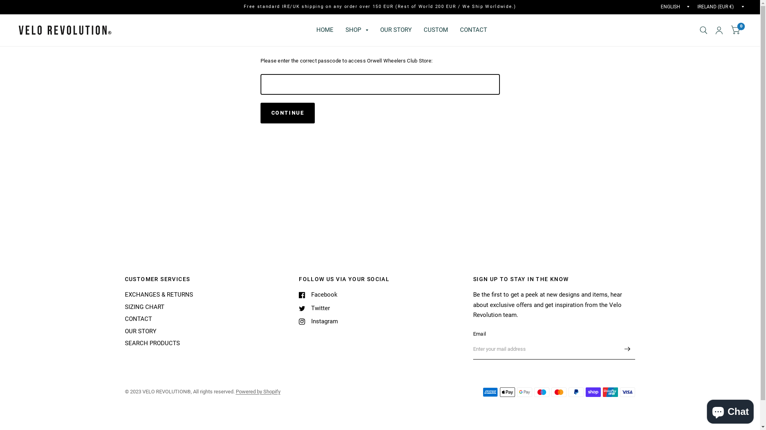 The image size is (766, 430). I want to click on CONTACT, so click(474, 30).